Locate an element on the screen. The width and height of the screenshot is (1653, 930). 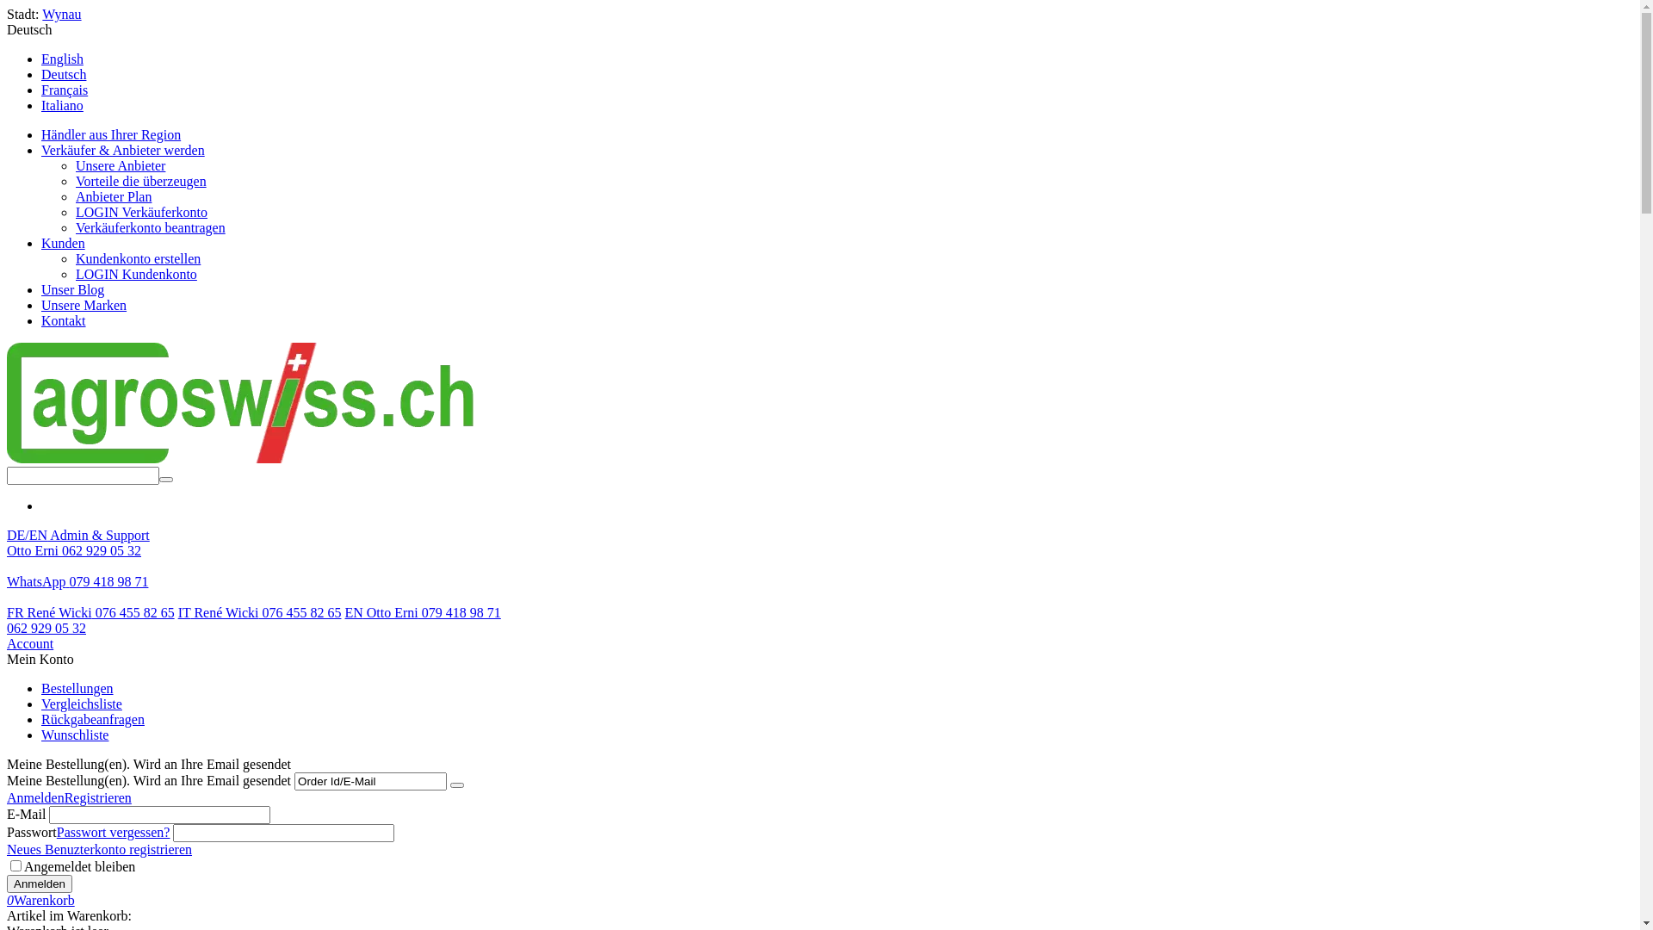
Deutsch is located at coordinates (29, 29).